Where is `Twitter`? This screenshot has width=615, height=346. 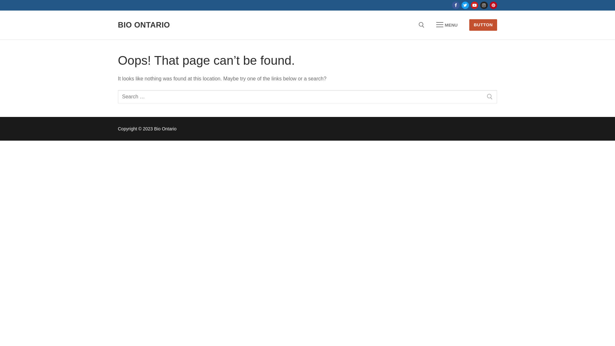
Twitter is located at coordinates (465, 5).